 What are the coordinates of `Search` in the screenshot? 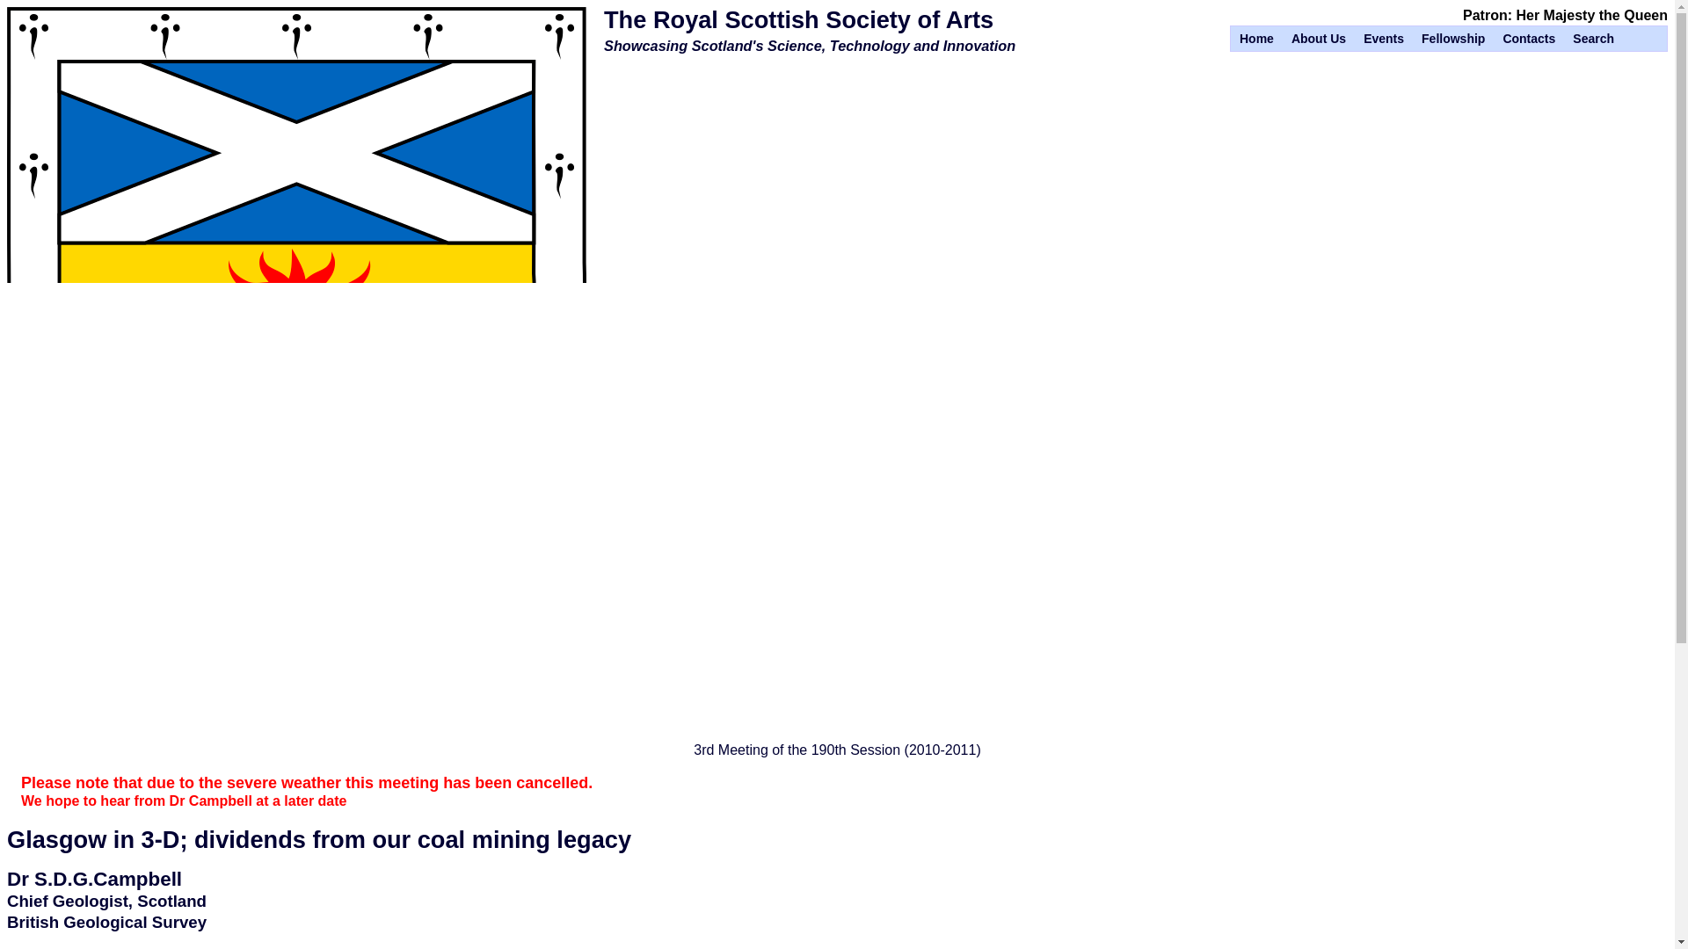 It's located at (1593, 38).